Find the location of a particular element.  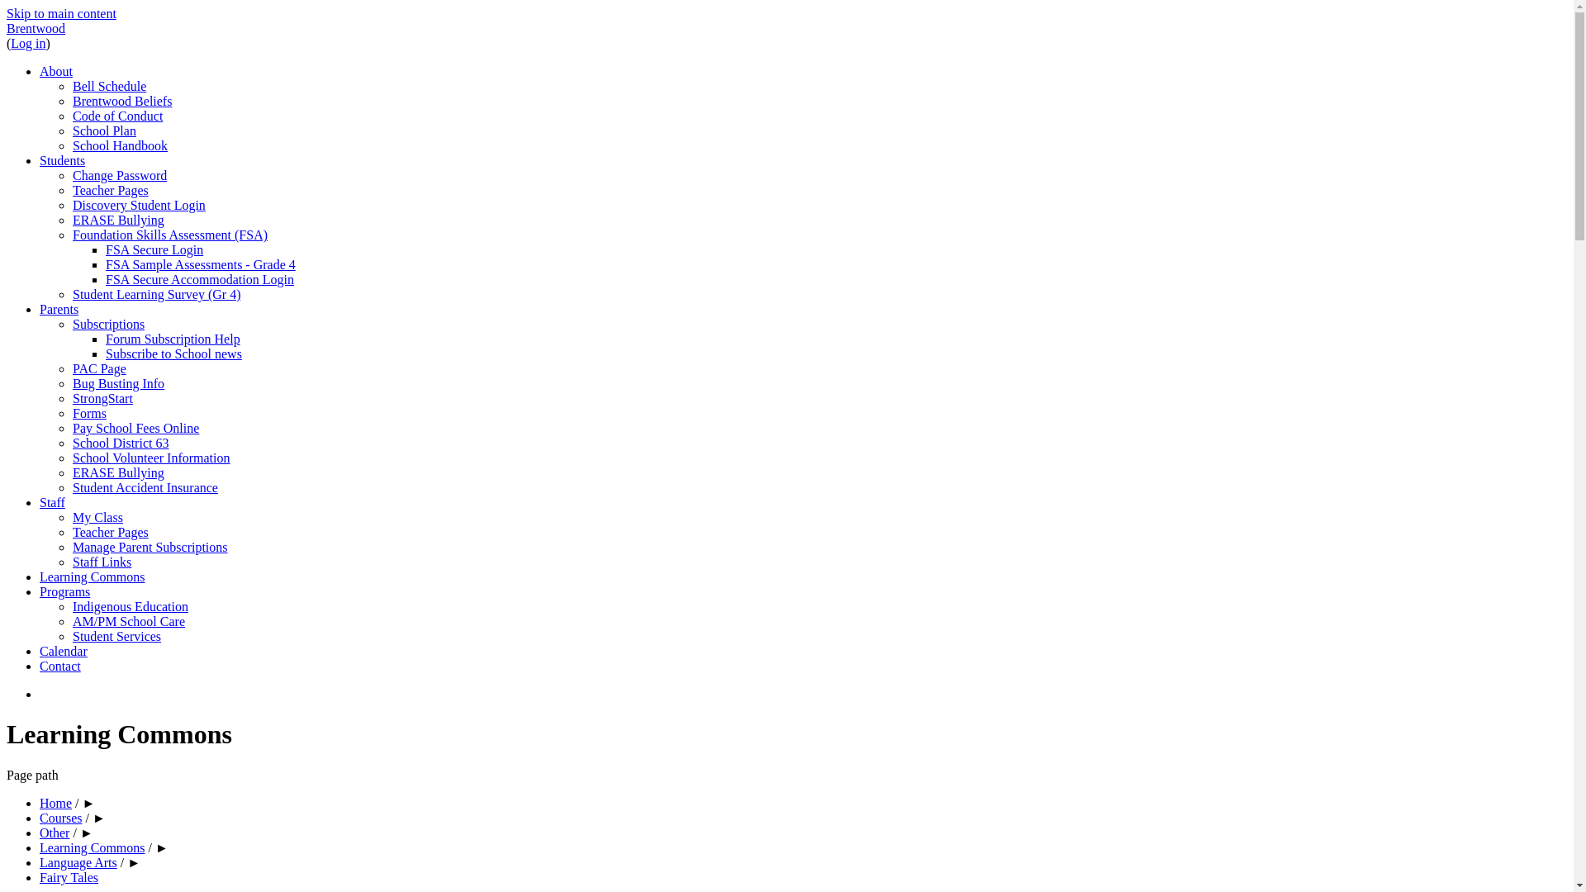

Pay School Fees Online is located at coordinates (135, 428).